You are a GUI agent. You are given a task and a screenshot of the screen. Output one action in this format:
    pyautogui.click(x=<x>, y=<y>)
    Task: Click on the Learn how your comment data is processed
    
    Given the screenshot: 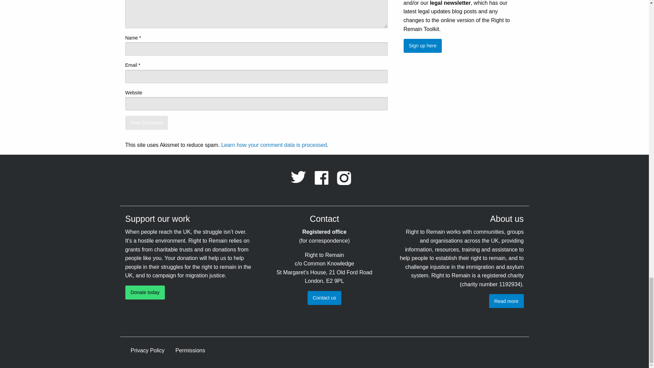 What is the action you would take?
    pyautogui.click(x=274, y=145)
    